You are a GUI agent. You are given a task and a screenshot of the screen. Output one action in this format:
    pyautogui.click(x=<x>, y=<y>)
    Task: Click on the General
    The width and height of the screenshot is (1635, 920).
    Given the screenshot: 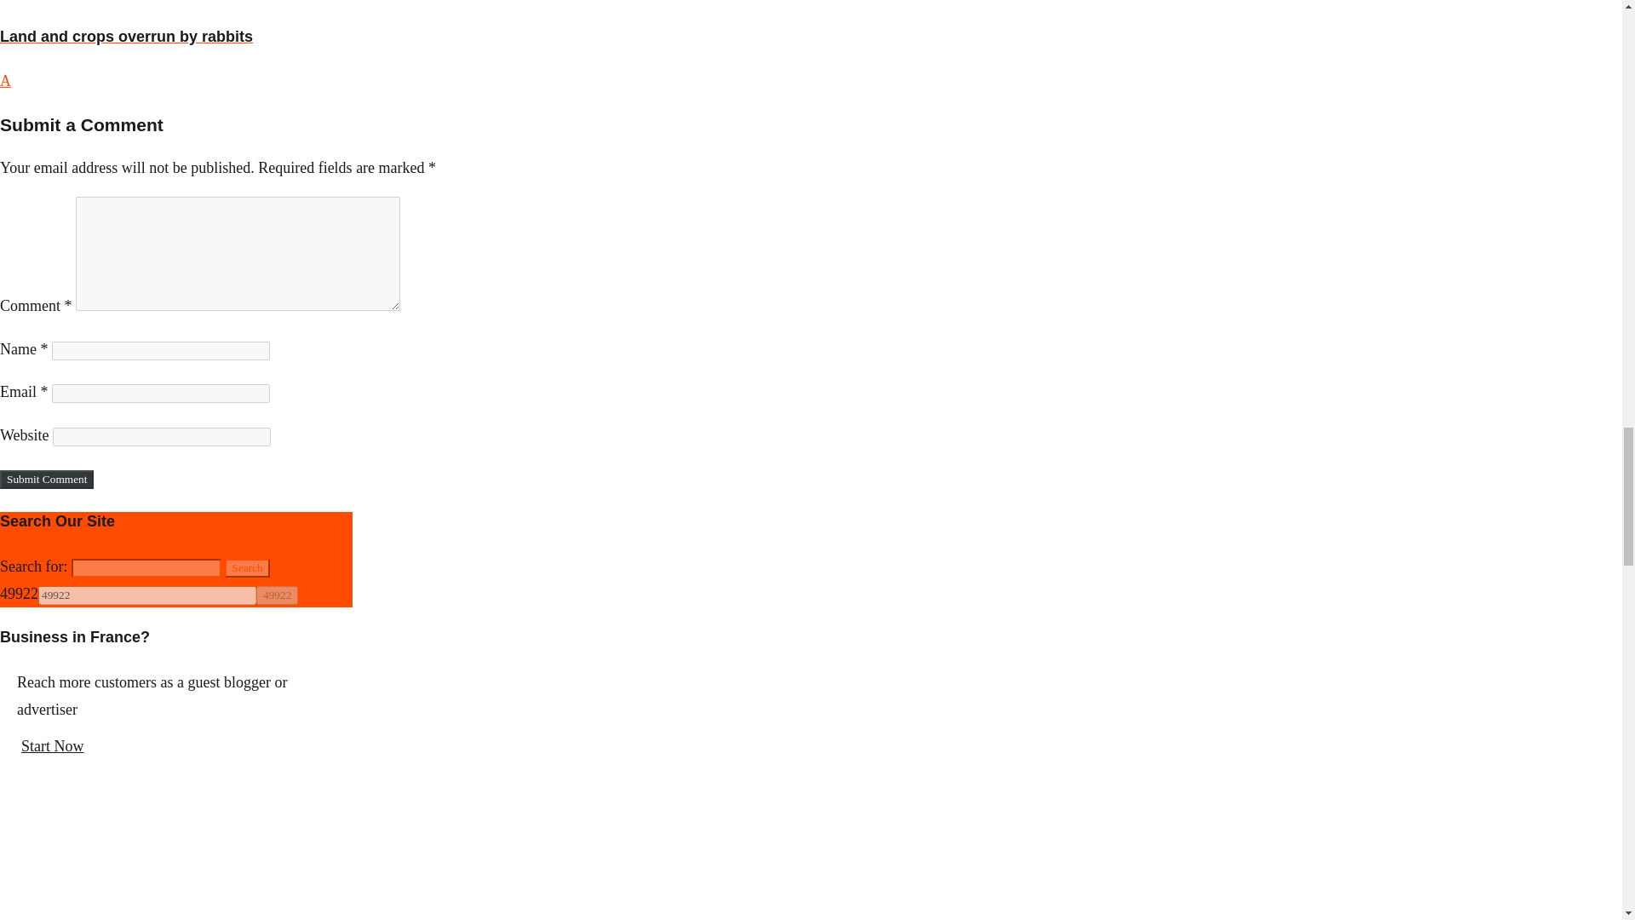 What is the action you would take?
    pyautogui.click(x=24, y=1)
    